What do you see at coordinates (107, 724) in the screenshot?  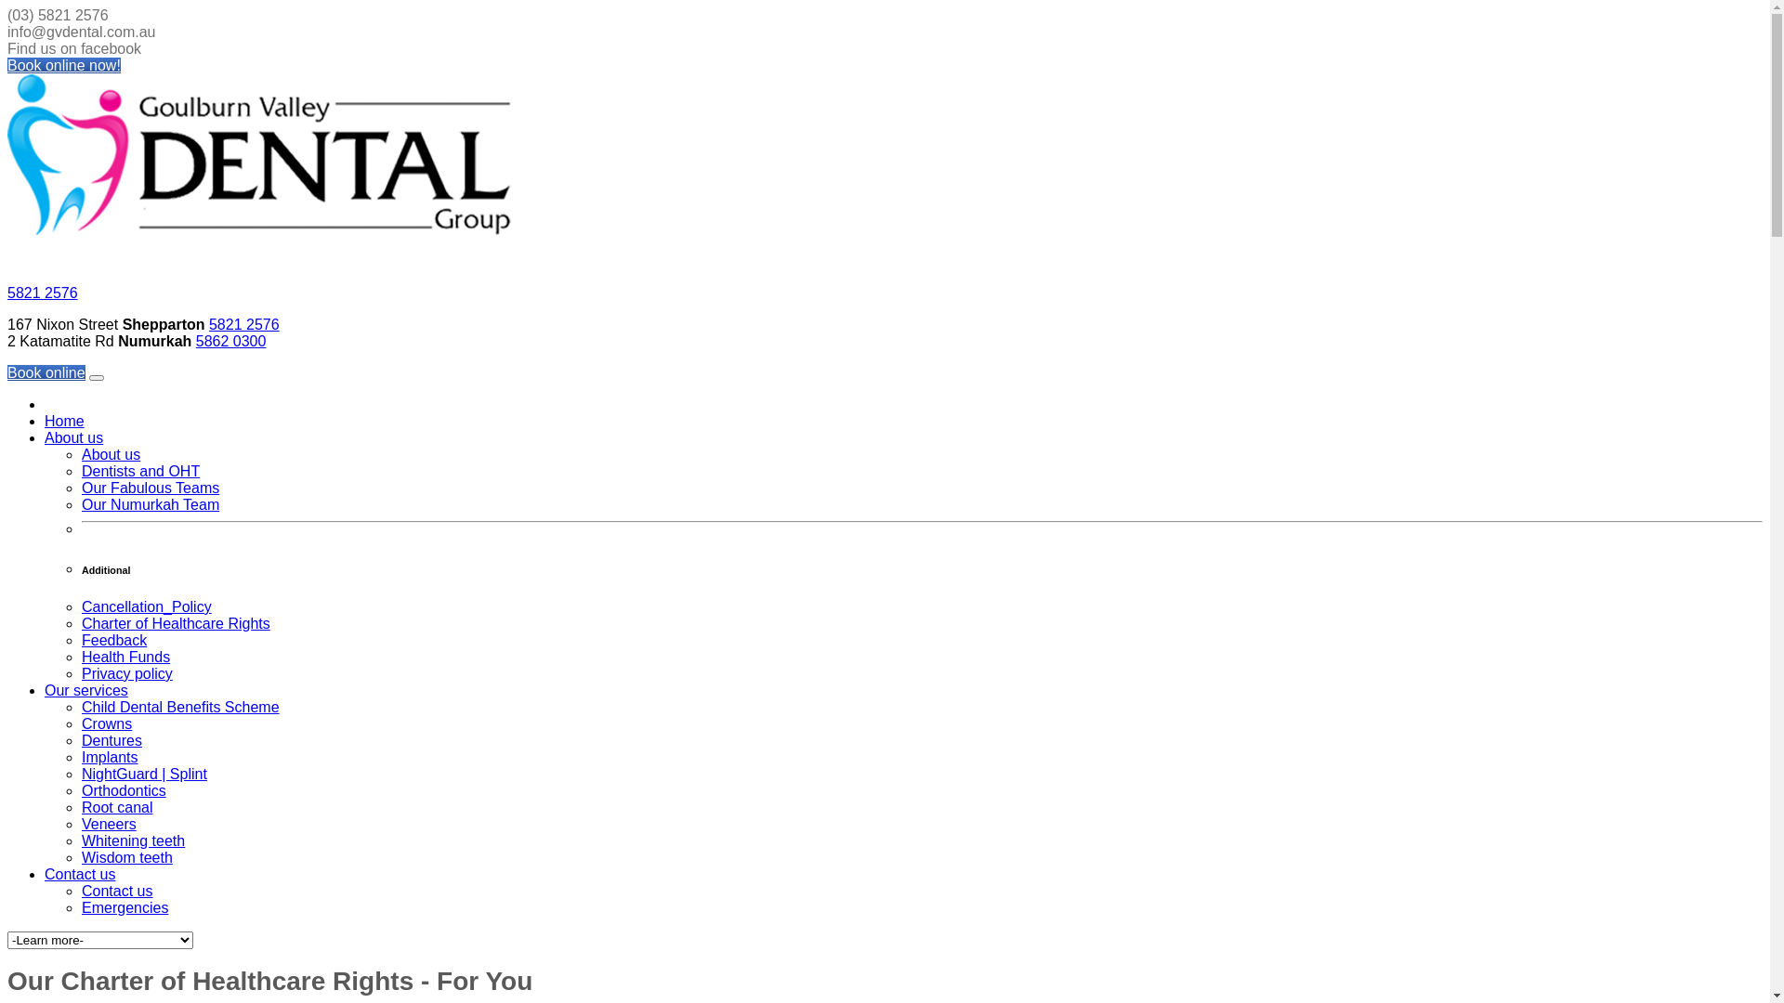 I see `Crowns` at bounding box center [107, 724].